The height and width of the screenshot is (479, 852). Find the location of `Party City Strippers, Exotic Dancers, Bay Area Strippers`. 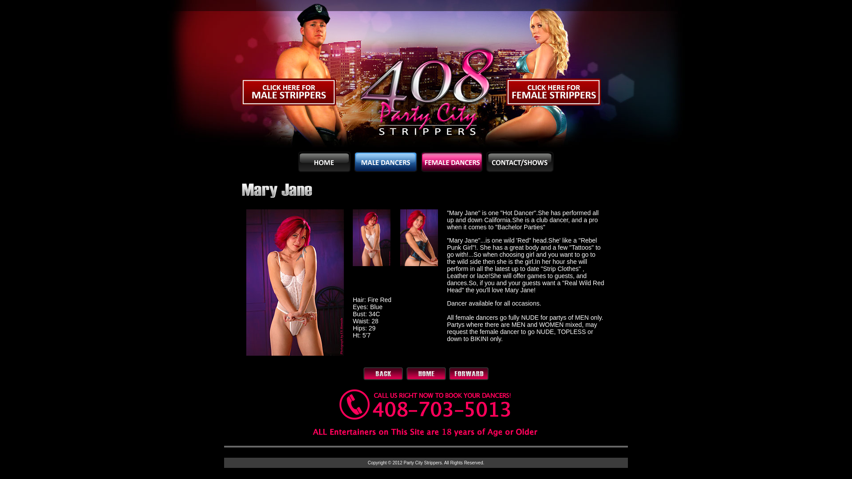

Party City Strippers, Exotic Dancers, Bay Area Strippers is located at coordinates (288, 76).